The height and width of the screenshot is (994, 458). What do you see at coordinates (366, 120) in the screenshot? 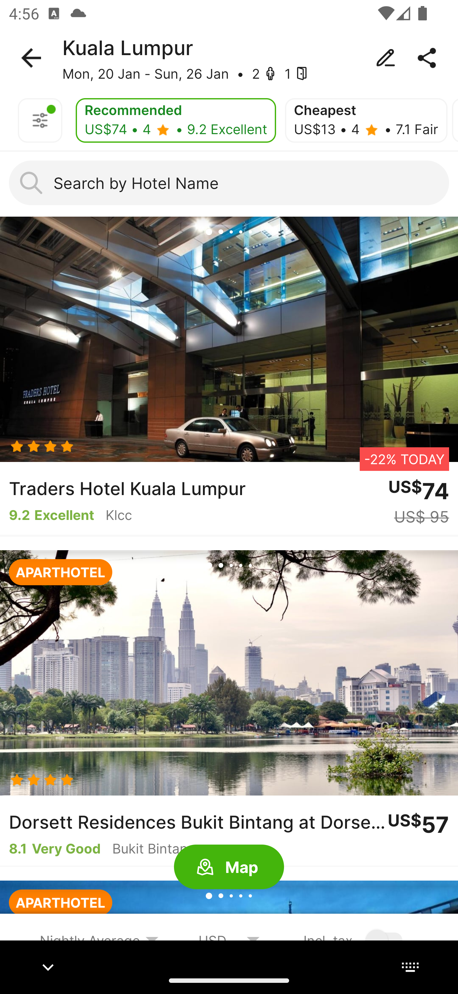
I see `Cheapest US$13  • 4 - • 7.1 Fair` at bounding box center [366, 120].